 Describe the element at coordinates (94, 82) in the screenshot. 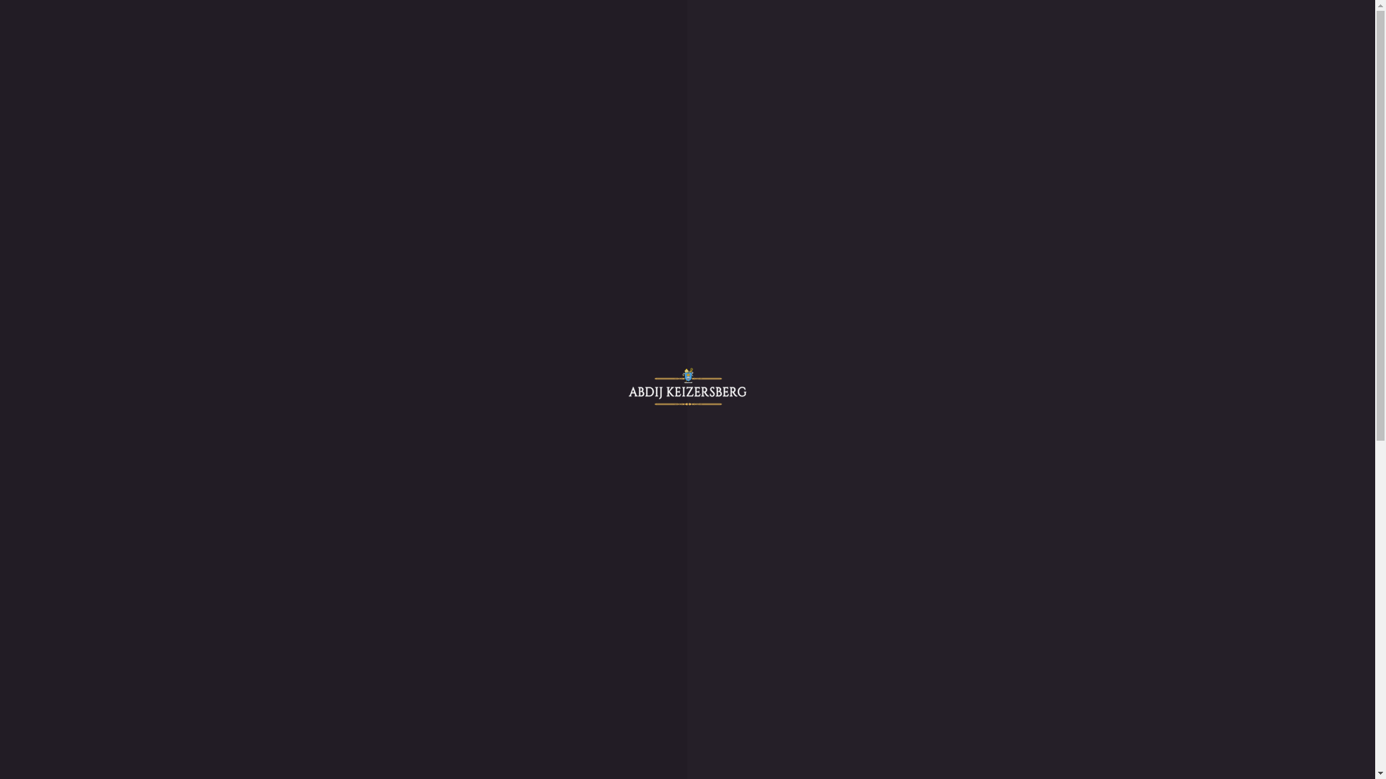

I see `Geschiedenis` at that location.